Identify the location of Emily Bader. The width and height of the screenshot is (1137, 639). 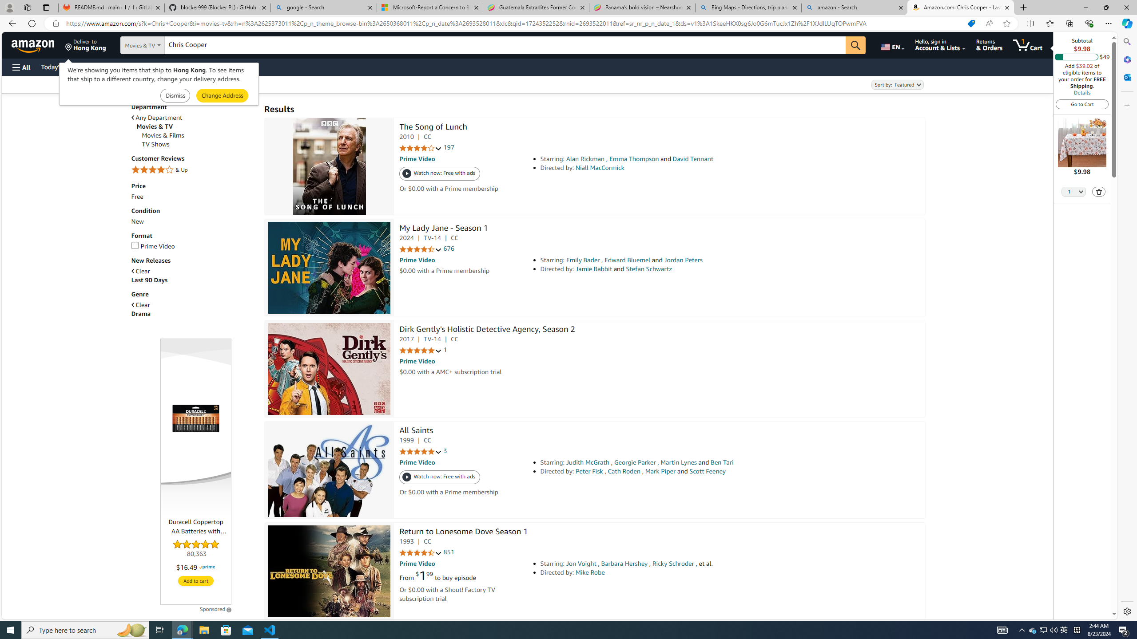
(583, 260).